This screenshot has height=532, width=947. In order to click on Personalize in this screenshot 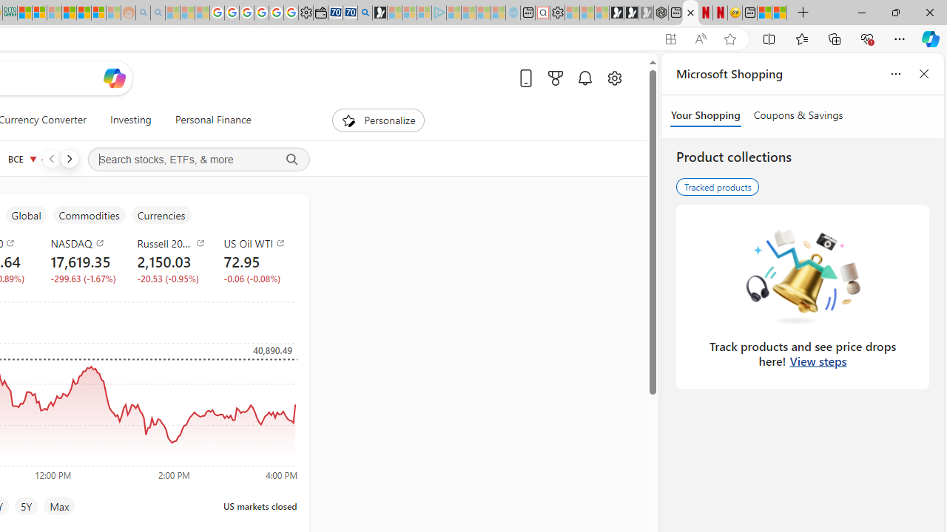, I will do `click(379, 120)`.